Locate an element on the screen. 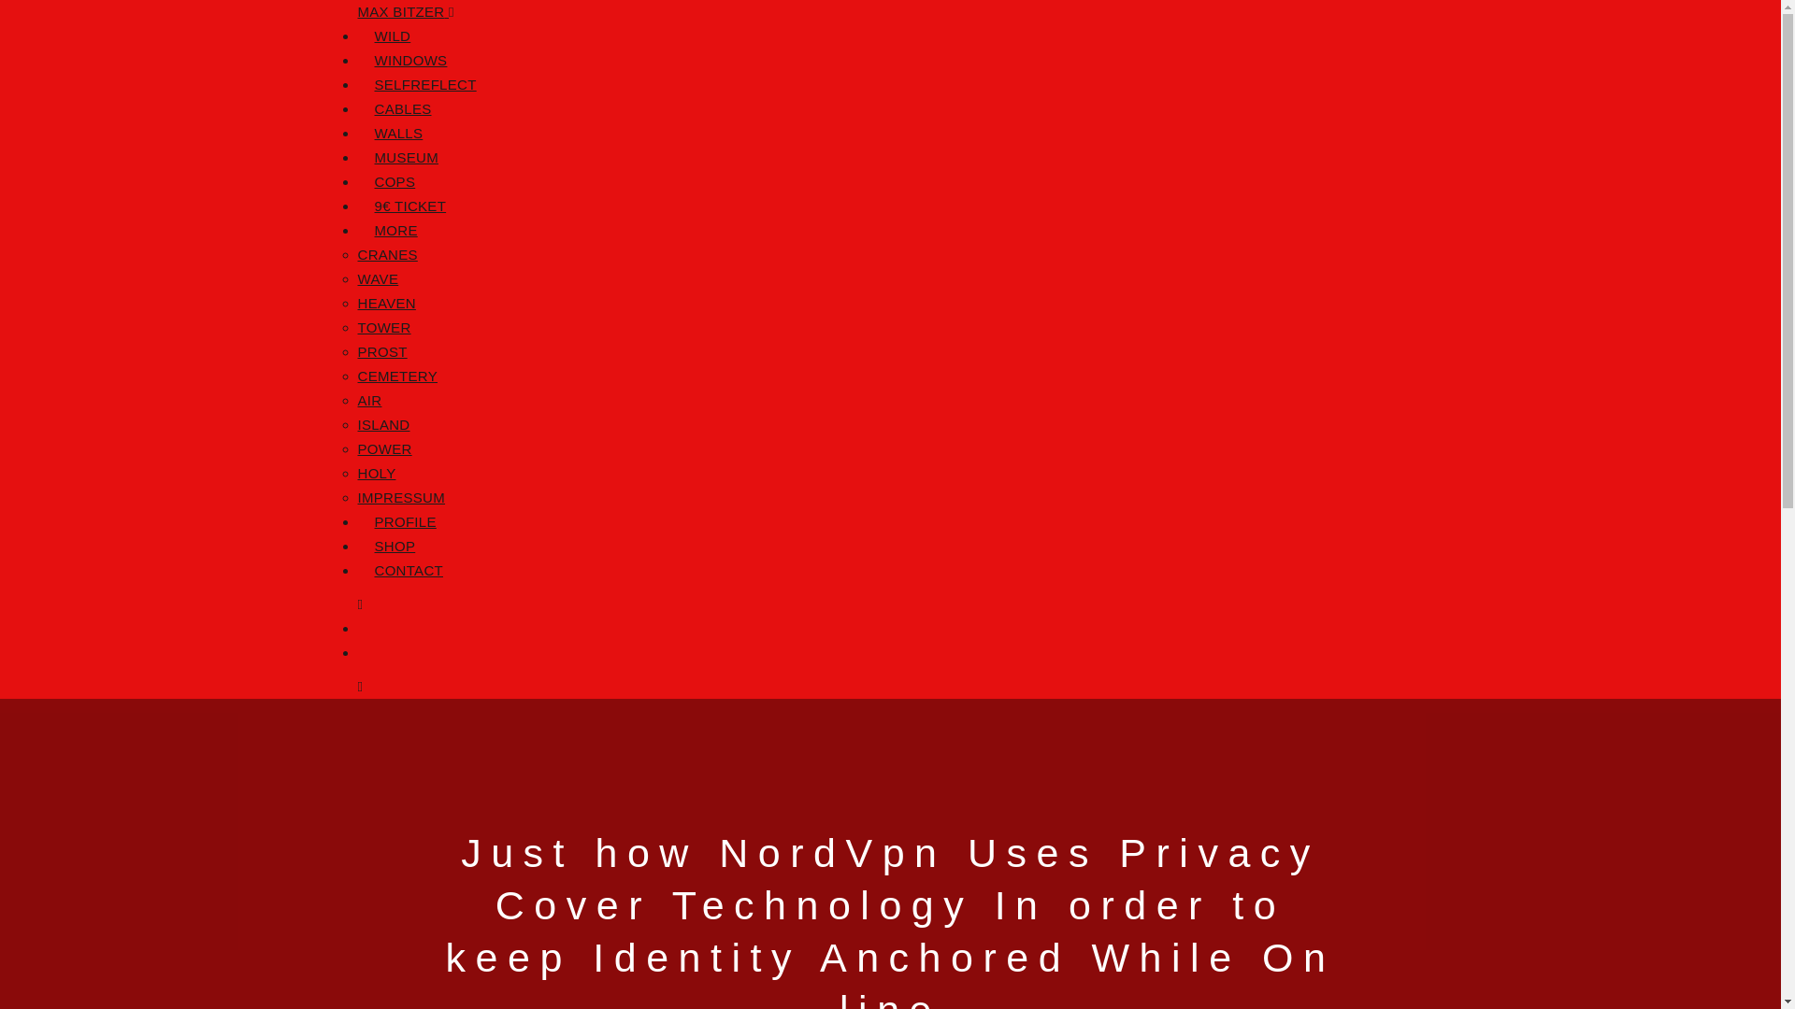  MAX BITZER is located at coordinates (402, 11).